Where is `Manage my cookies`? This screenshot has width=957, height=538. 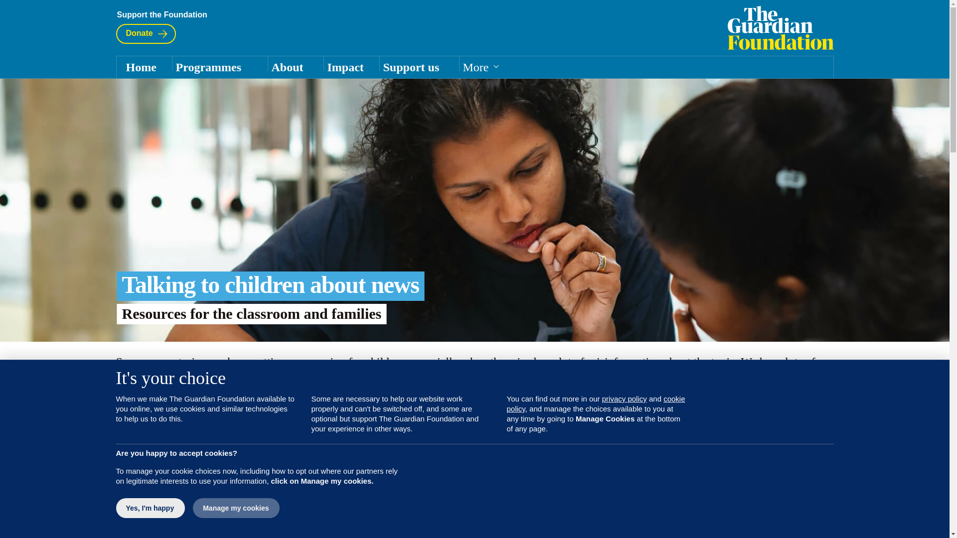
Manage my cookies is located at coordinates (236, 508).